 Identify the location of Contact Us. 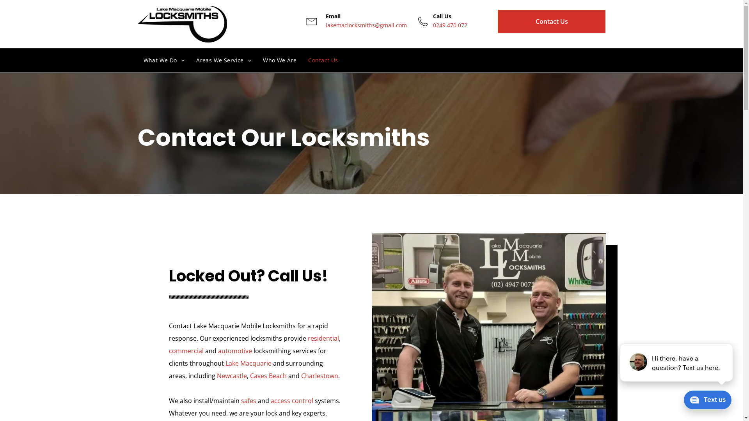
(323, 60).